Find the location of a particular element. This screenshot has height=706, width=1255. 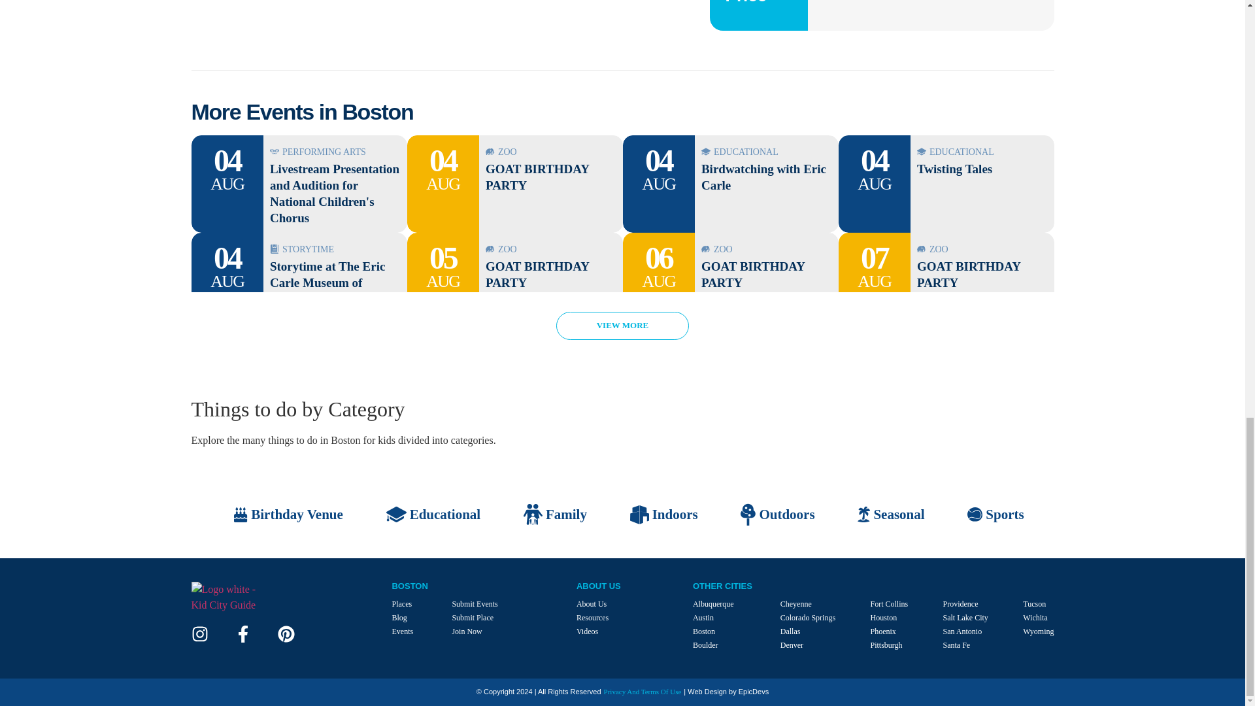

PERFORMING ARTS is located at coordinates (335, 153).